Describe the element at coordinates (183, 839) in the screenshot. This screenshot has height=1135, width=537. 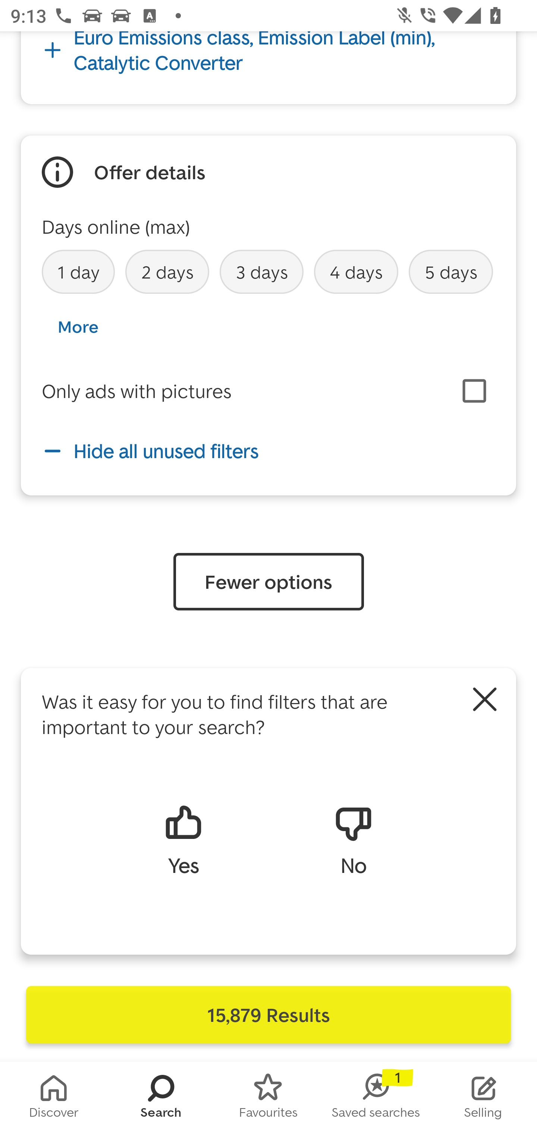
I see `Yes` at that location.